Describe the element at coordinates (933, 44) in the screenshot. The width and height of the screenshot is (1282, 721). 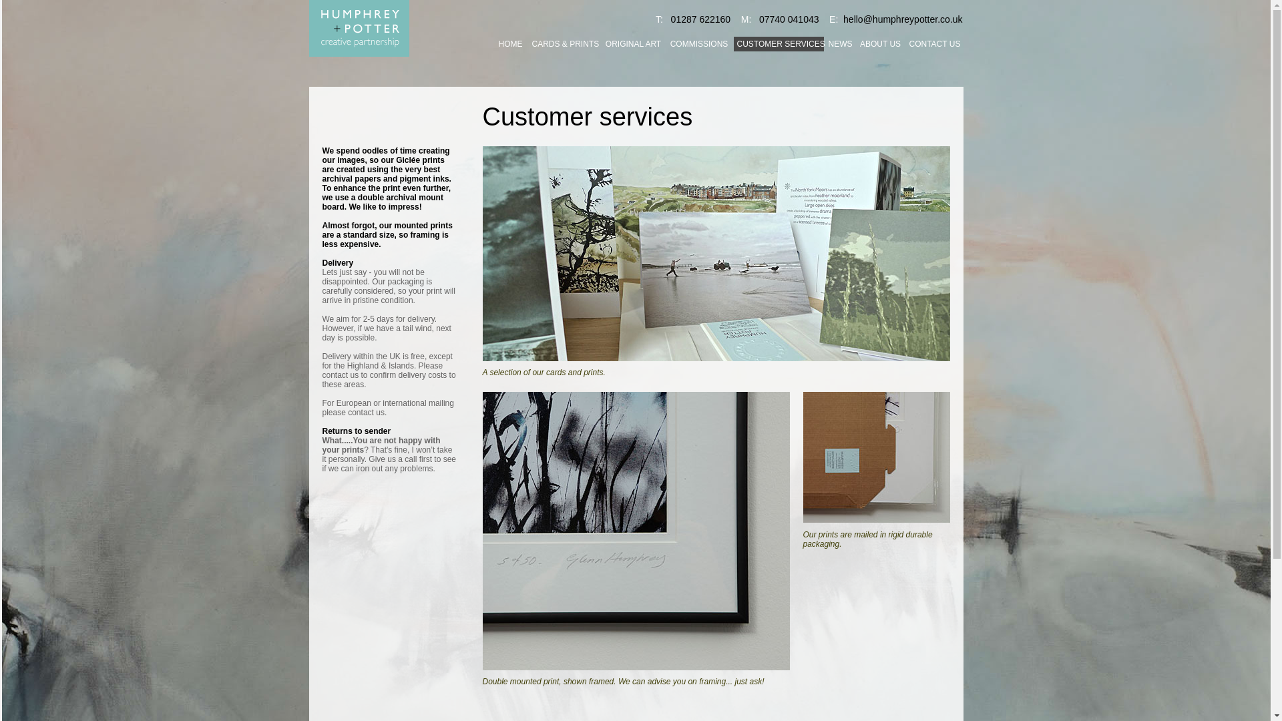
I see `CONTACT US` at that location.